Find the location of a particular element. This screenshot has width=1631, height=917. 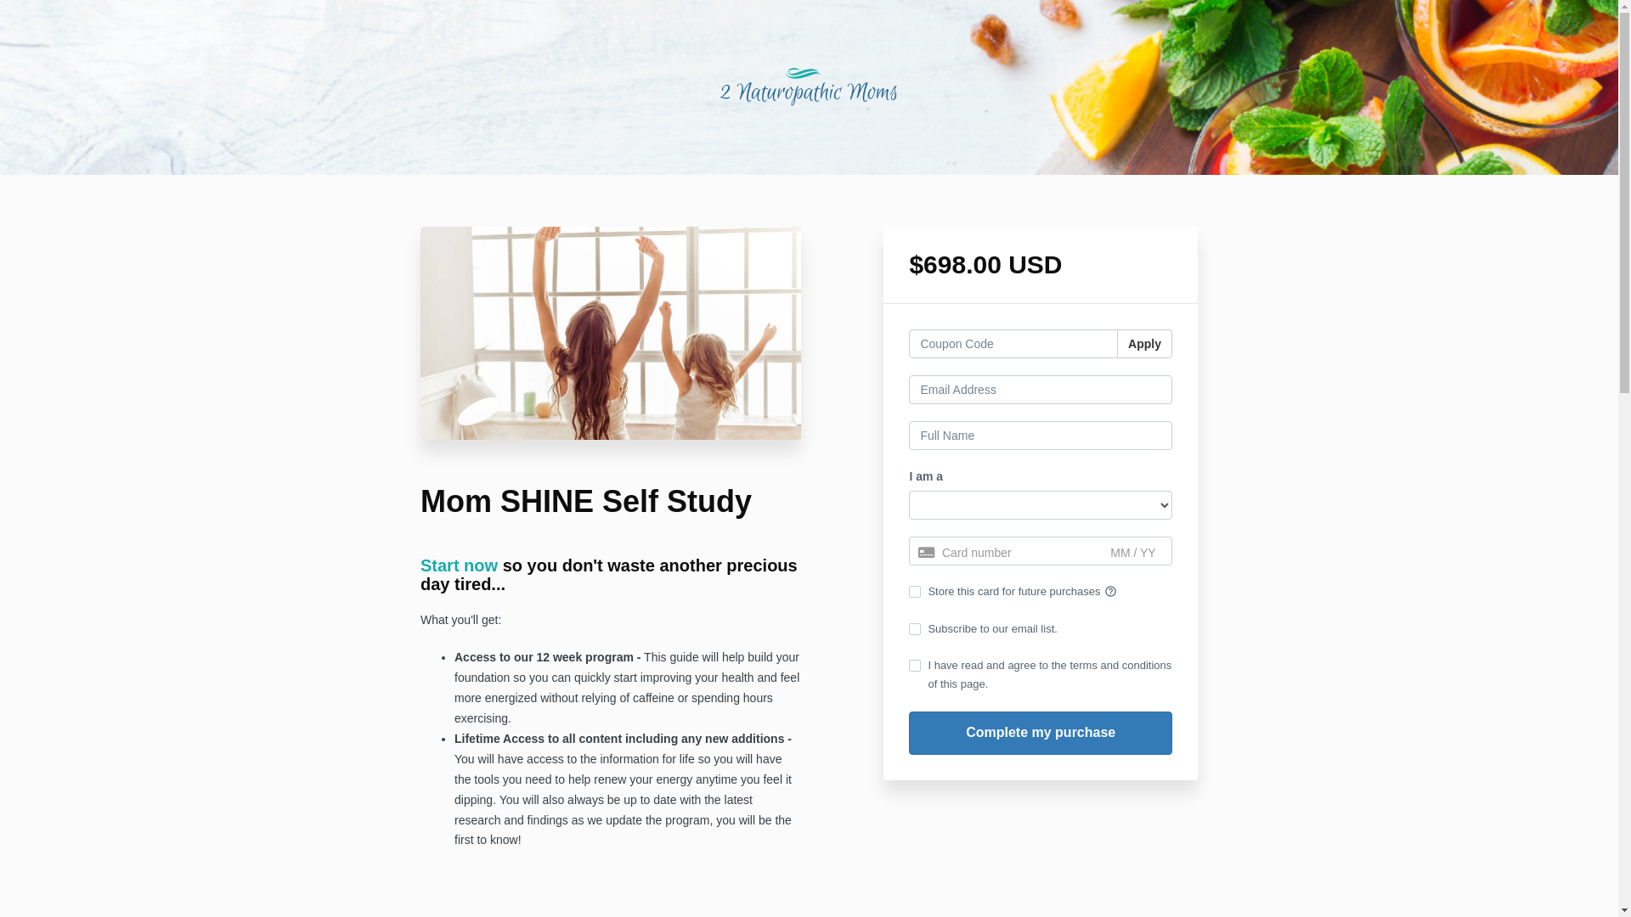

Apply is located at coordinates (1145, 344).